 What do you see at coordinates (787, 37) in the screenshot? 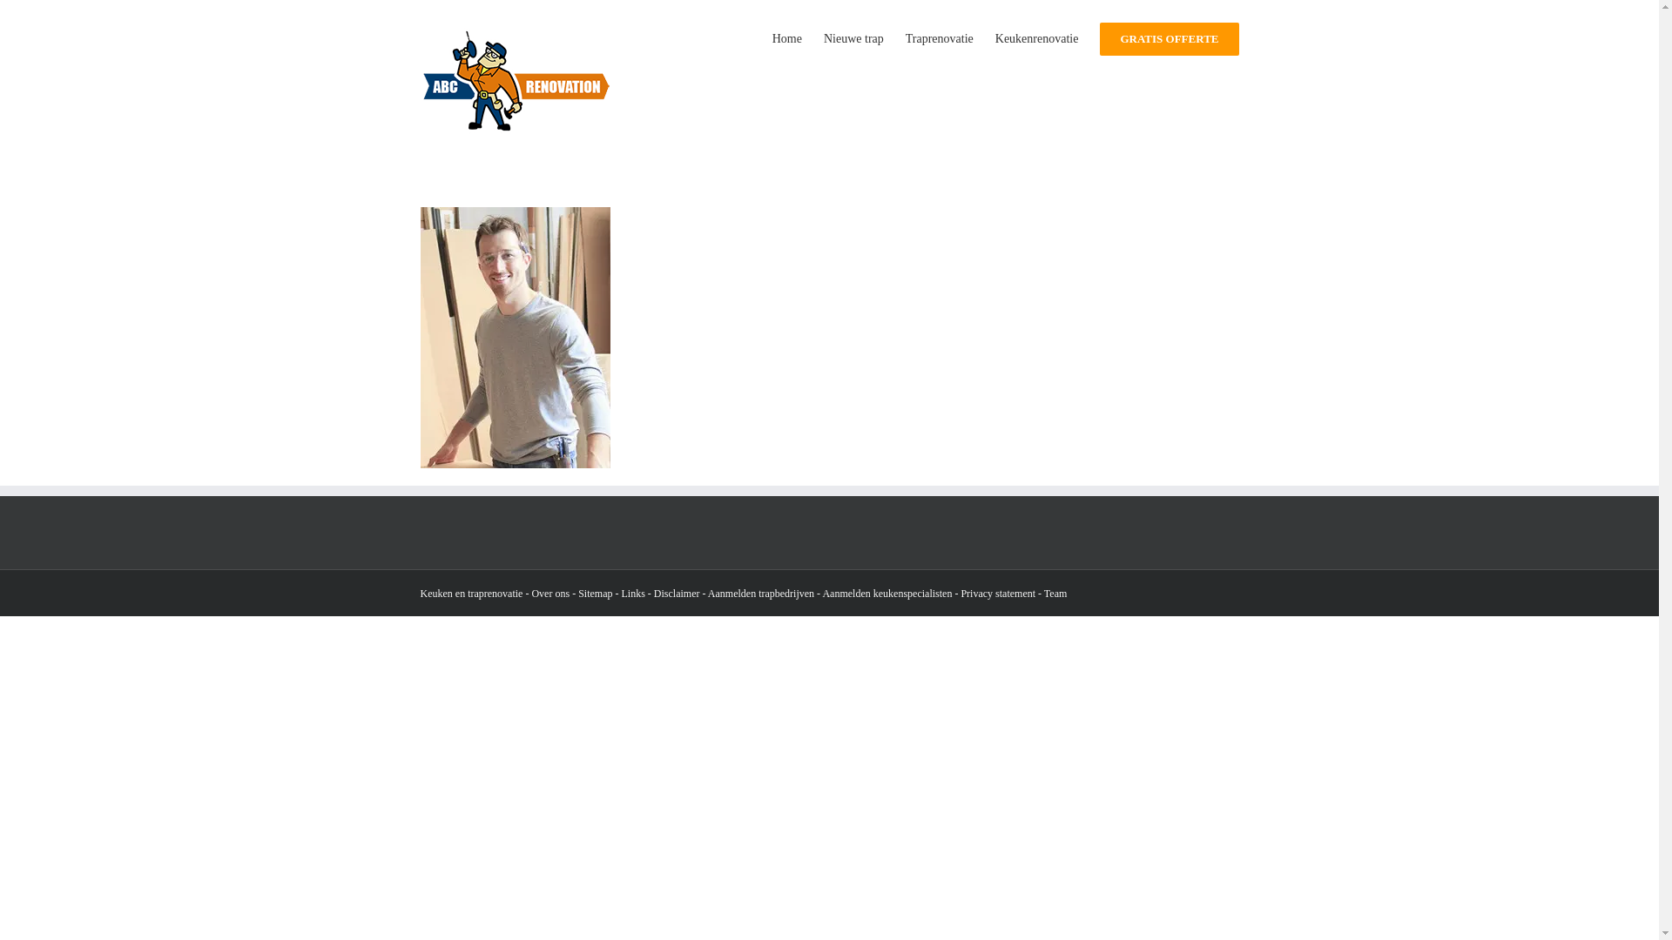
I see `Home` at bounding box center [787, 37].